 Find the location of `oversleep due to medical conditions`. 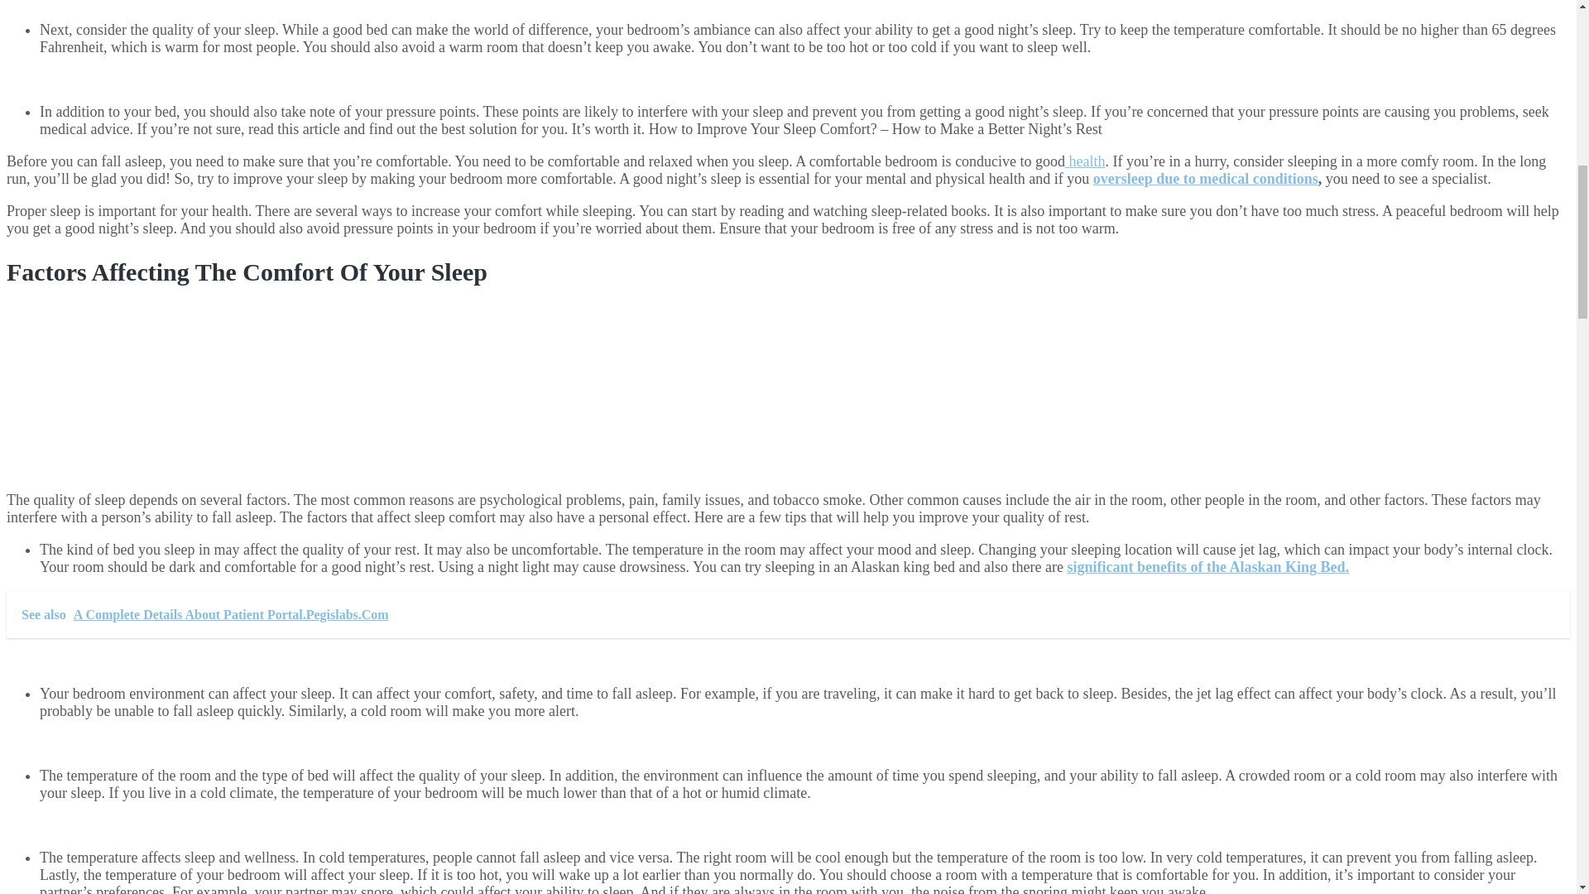

oversleep due to medical conditions is located at coordinates (1205, 179).